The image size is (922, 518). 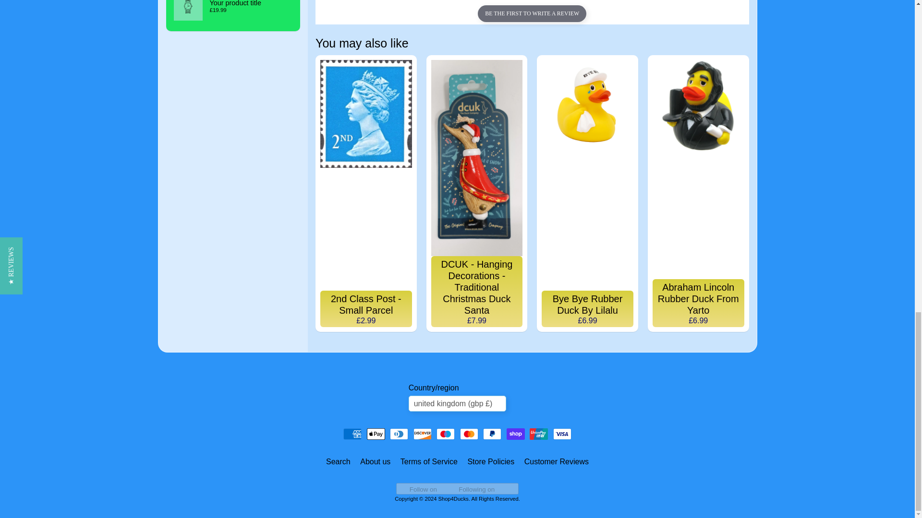 What do you see at coordinates (469, 434) in the screenshot?
I see `Mastercard` at bounding box center [469, 434].